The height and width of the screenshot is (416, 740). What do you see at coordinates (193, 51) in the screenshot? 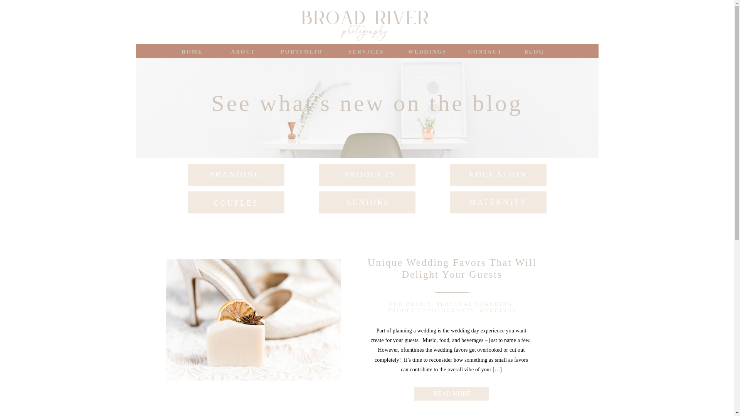
I see `HOME` at bounding box center [193, 51].